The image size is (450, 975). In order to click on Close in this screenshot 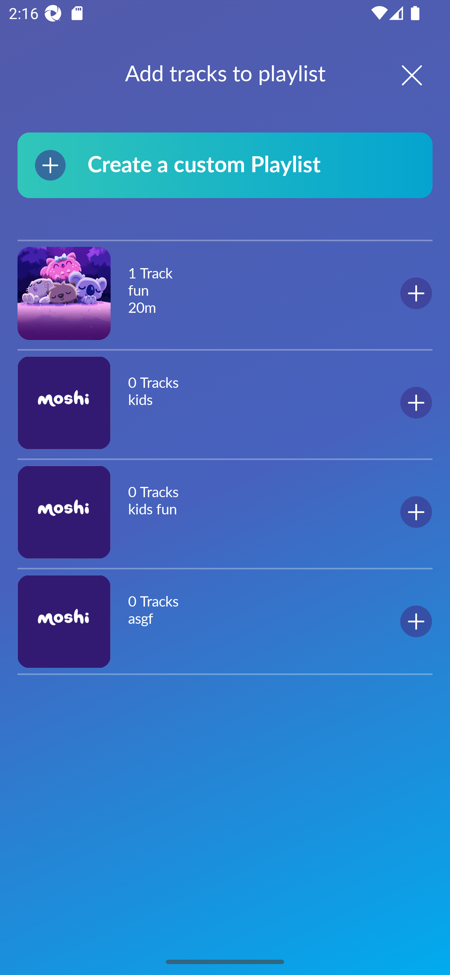, I will do `click(401, 75)`.